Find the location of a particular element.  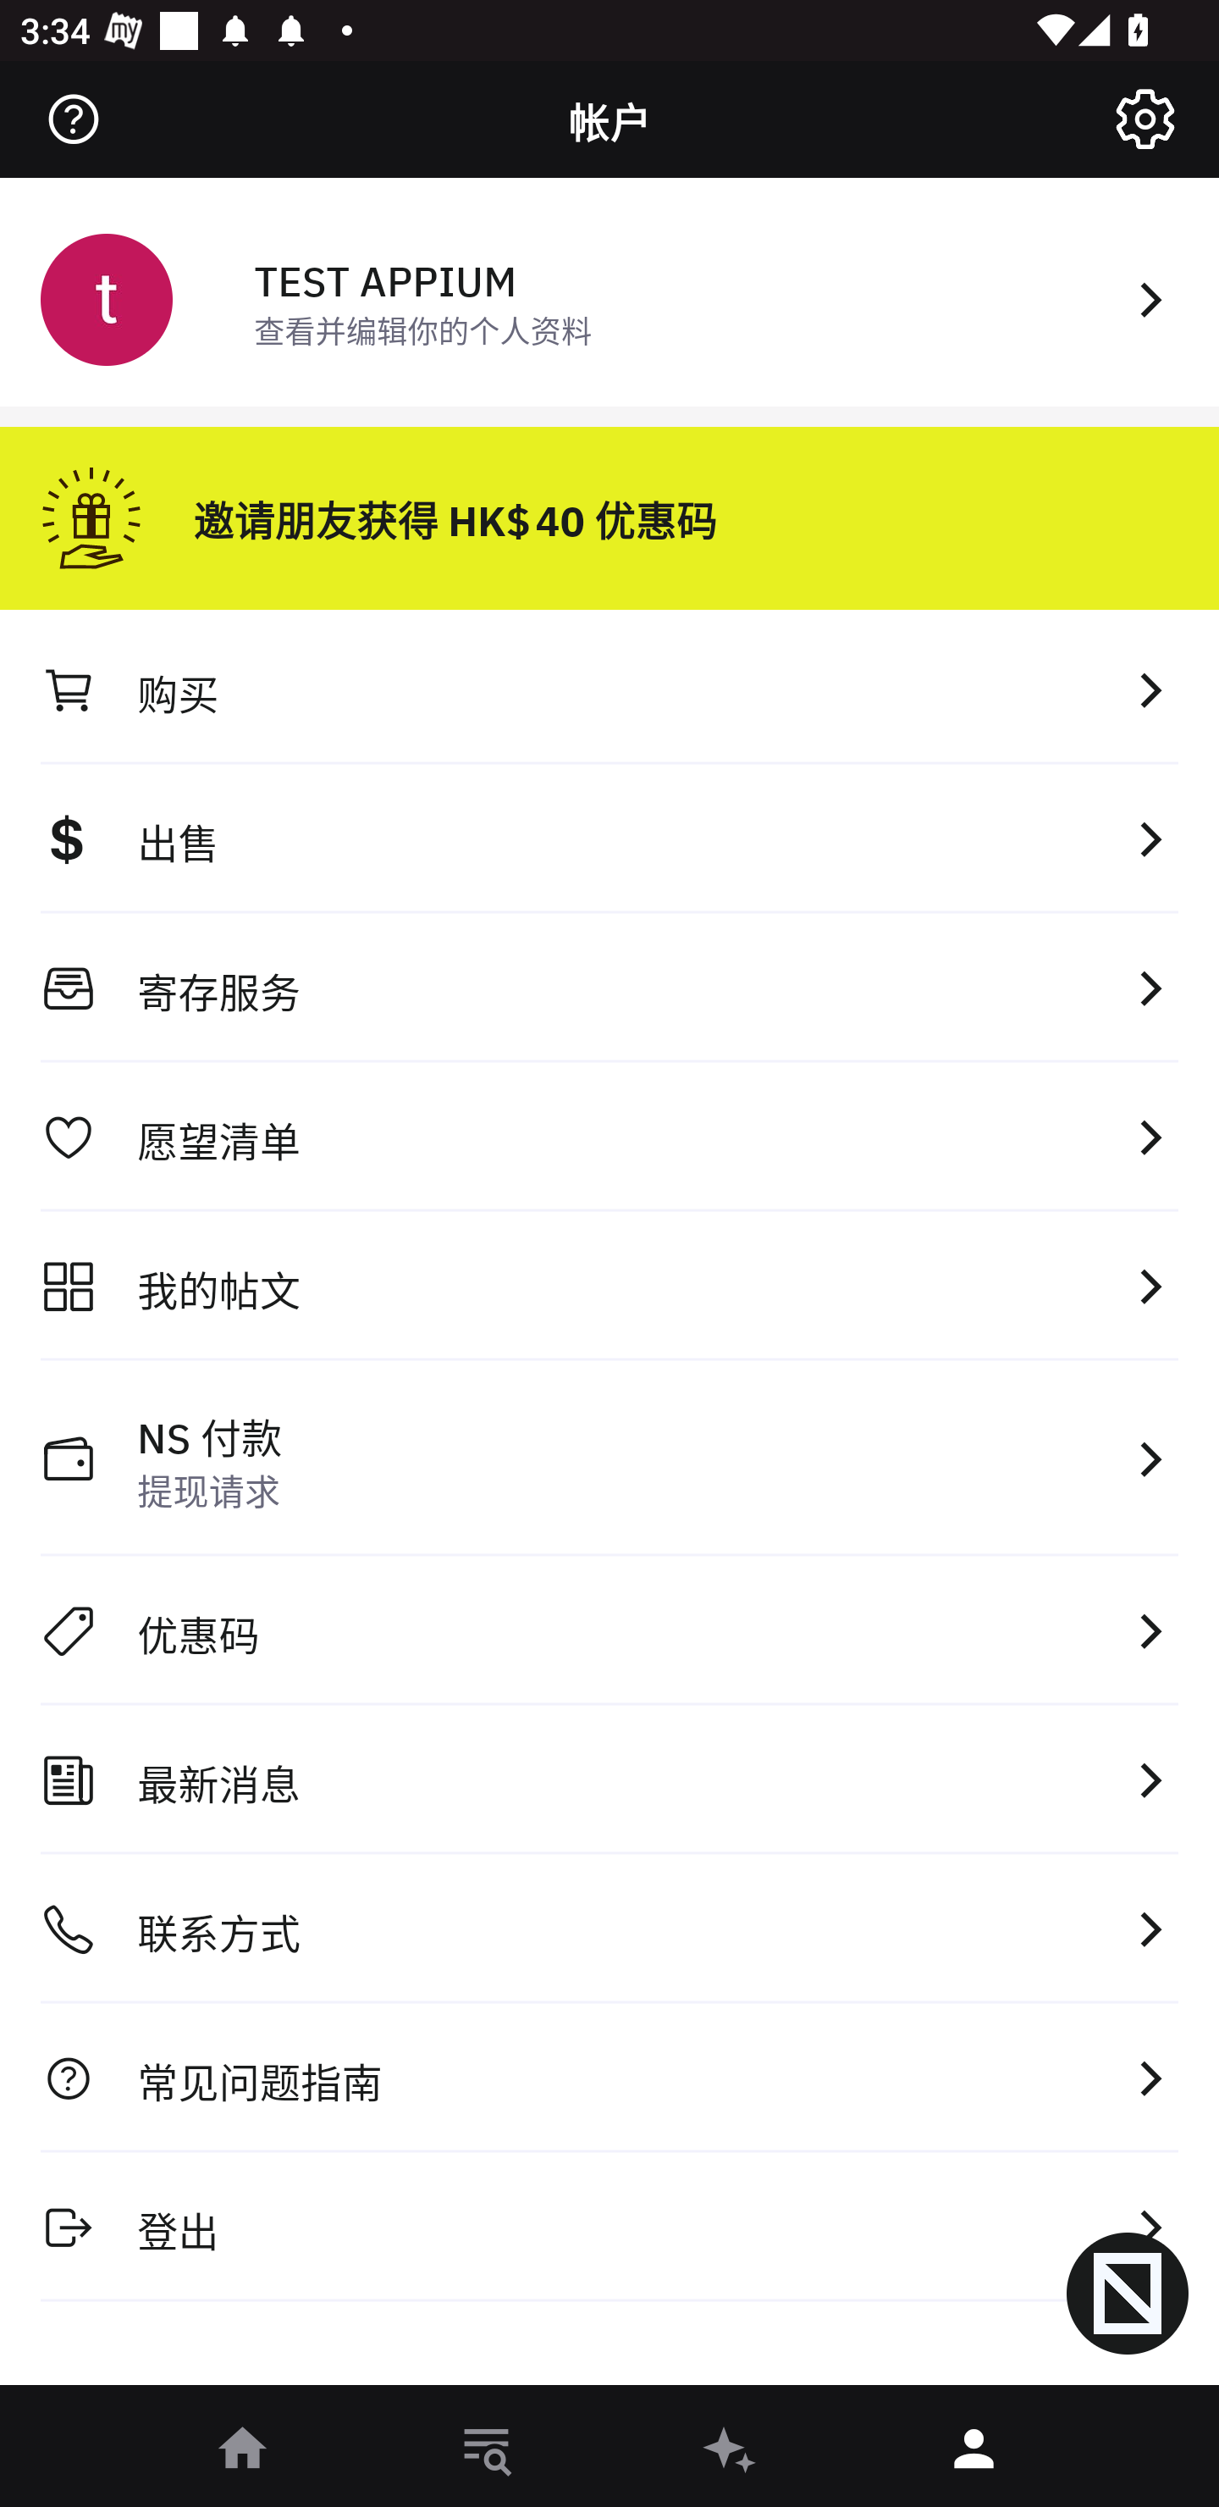

 is located at coordinates (1145, 119).